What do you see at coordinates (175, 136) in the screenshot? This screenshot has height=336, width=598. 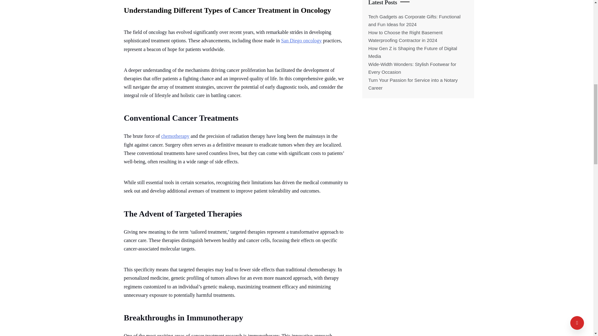 I see `chemotherapy` at bounding box center [175, 136].